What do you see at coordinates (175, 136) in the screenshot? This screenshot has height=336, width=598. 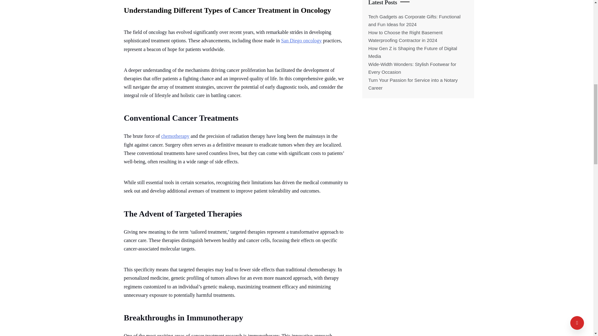 I see `chemotherapy` at bounding box center [175, 136].